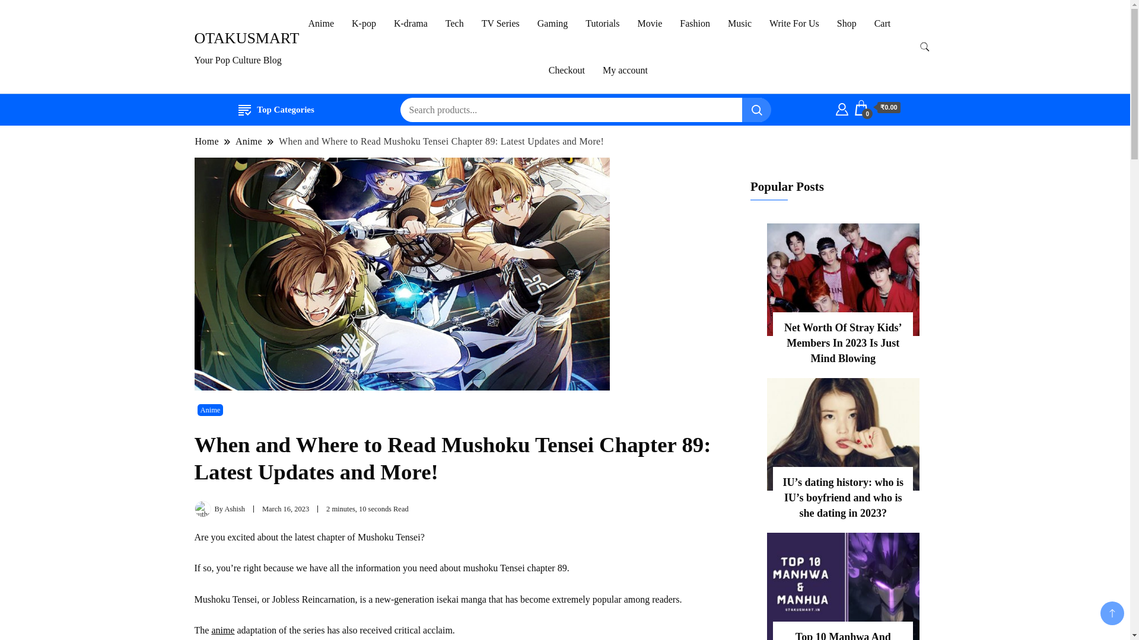 This screenshot has width=1139, height=640. Describe the element at coordinates (876, 108) in the screenshot. I see `Cart` at that location.